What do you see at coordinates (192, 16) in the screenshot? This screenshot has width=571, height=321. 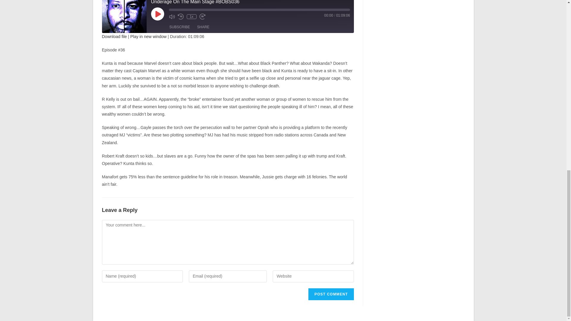 I see `Playback Speed` at bounding box center [192, 16].